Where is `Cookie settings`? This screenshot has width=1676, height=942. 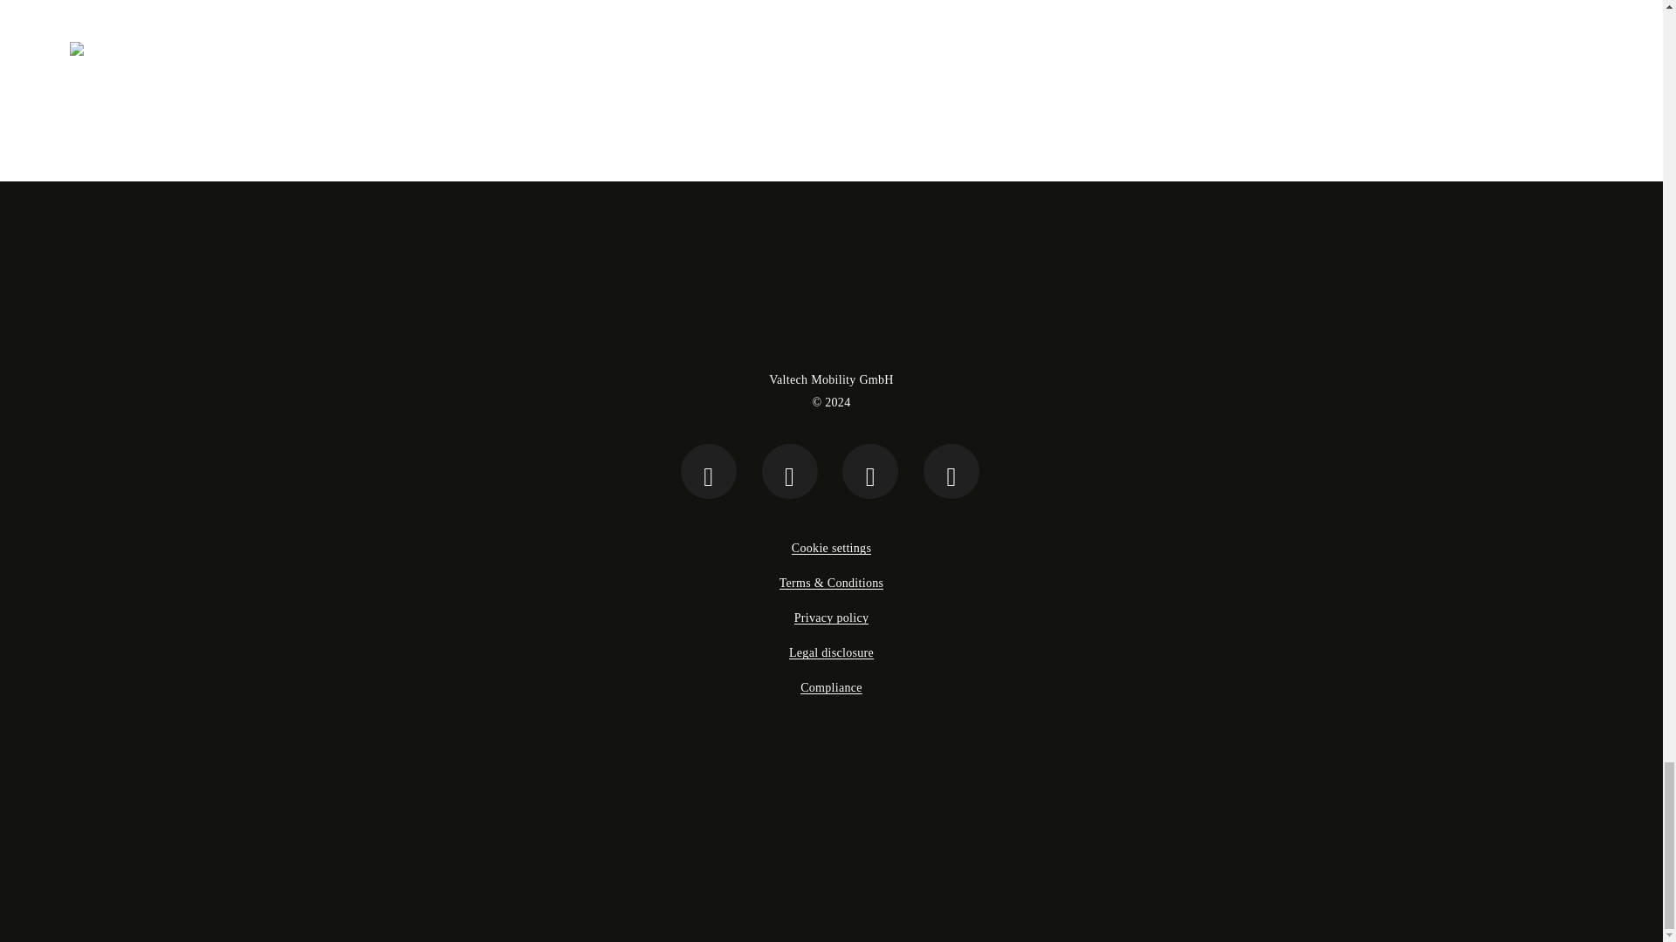
Cookie settings is located at coordinates (831, 548).